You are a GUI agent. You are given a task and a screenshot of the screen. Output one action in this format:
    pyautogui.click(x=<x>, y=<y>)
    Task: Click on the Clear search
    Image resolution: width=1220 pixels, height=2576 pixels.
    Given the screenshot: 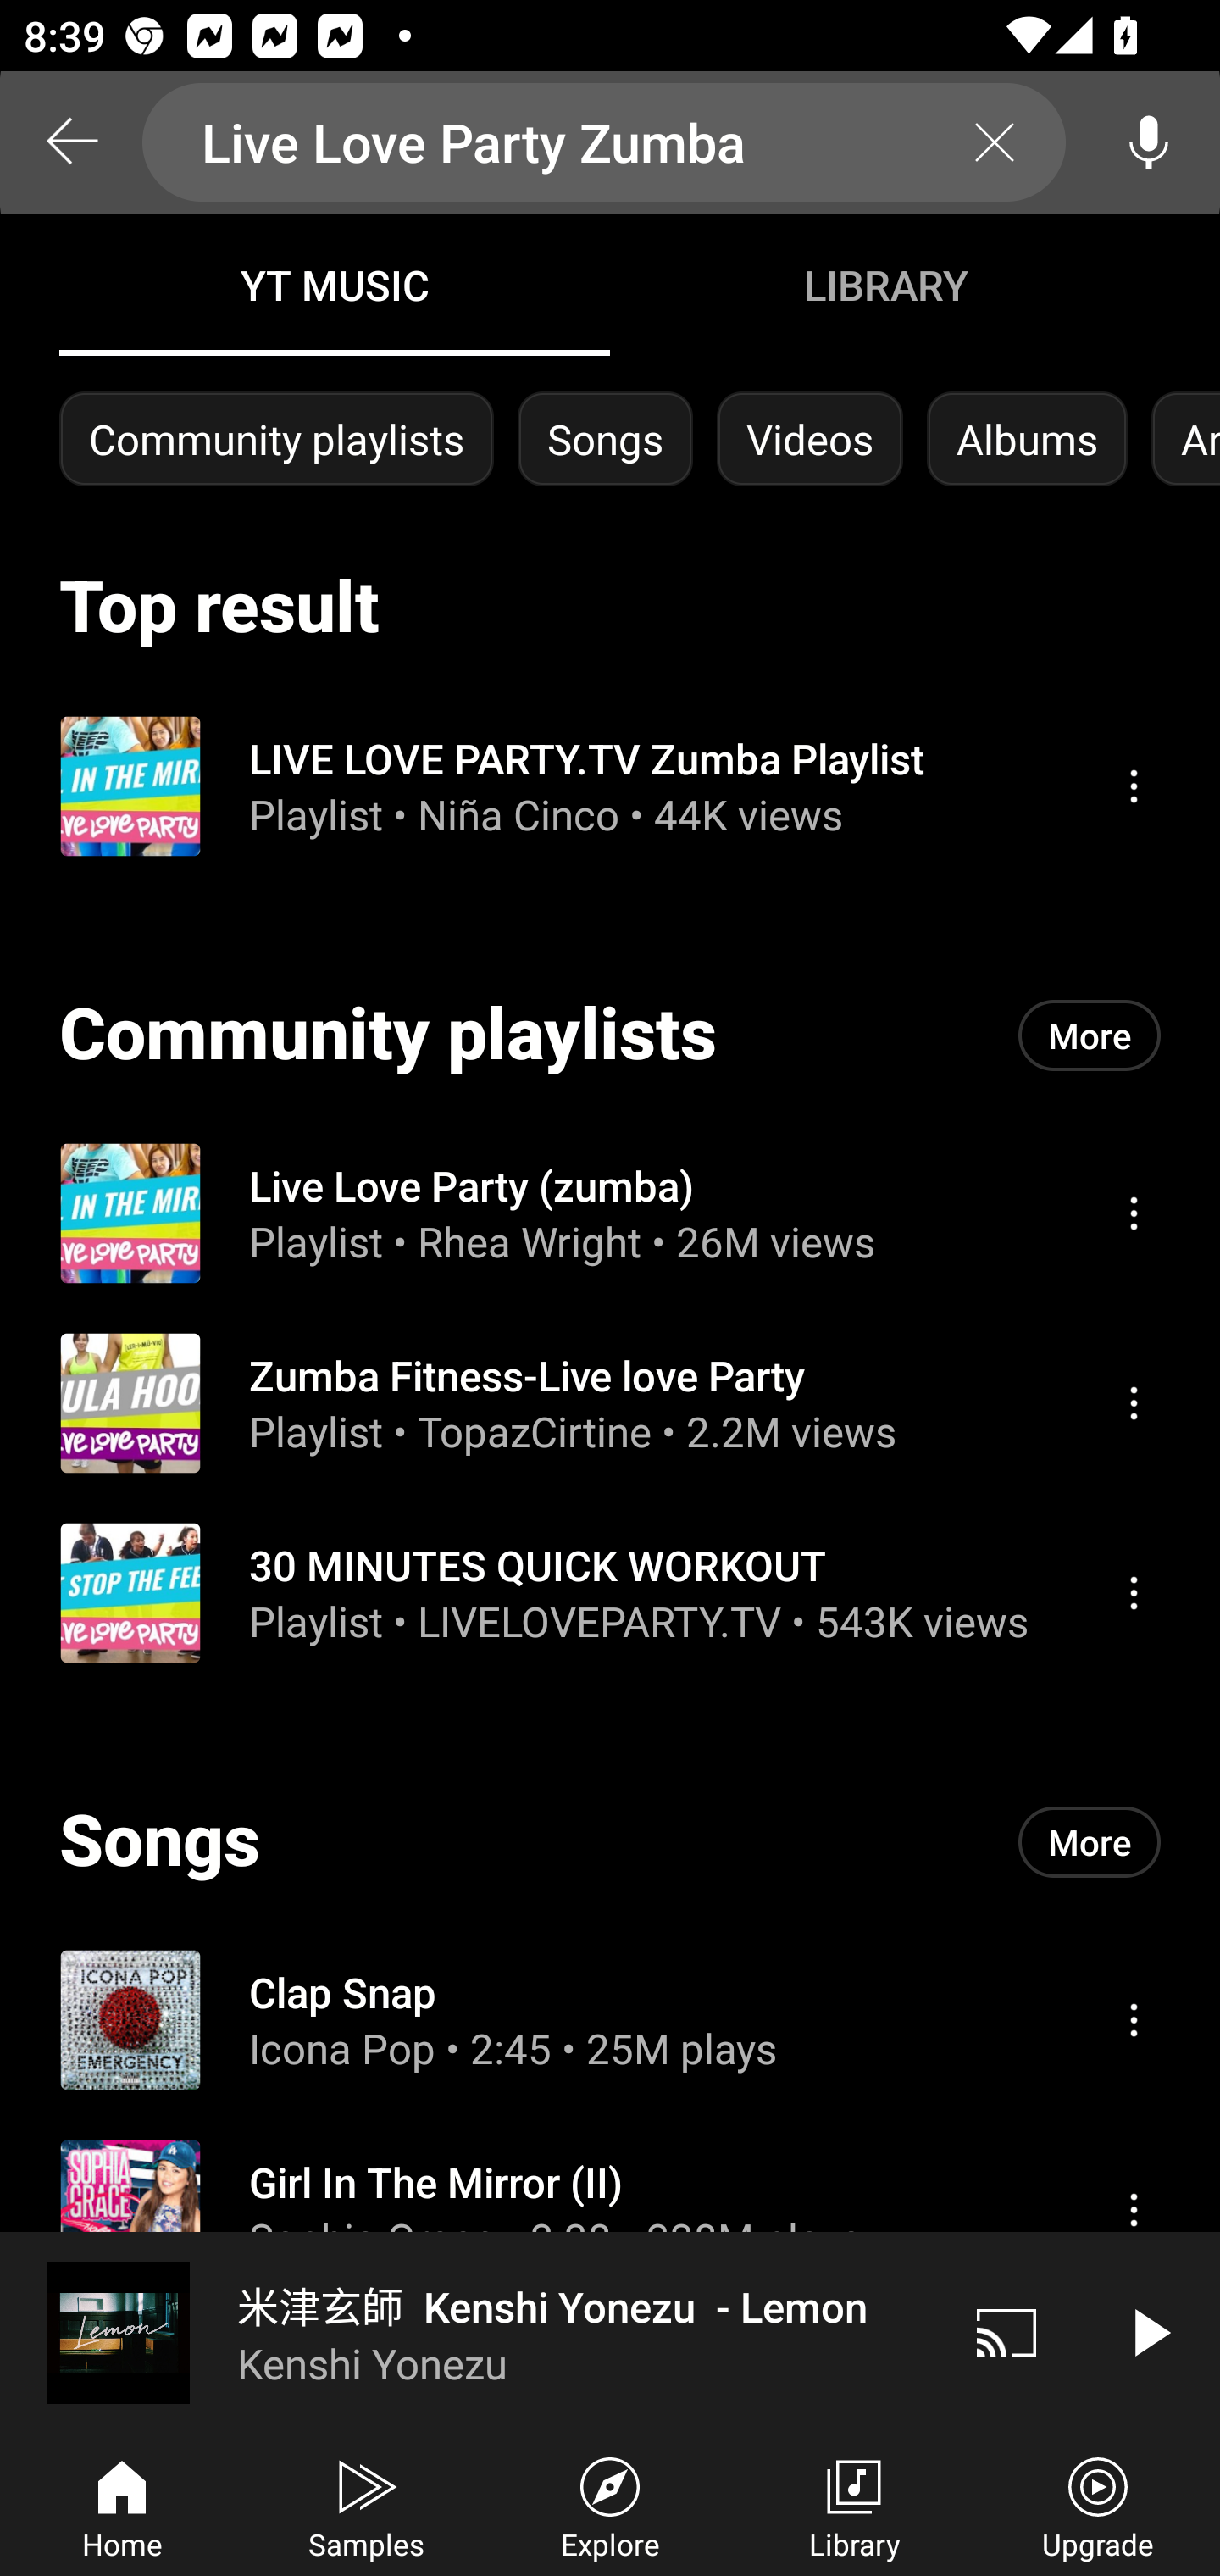 What is the action you would take?
    pyautogui.click(x=995, y=142)
    